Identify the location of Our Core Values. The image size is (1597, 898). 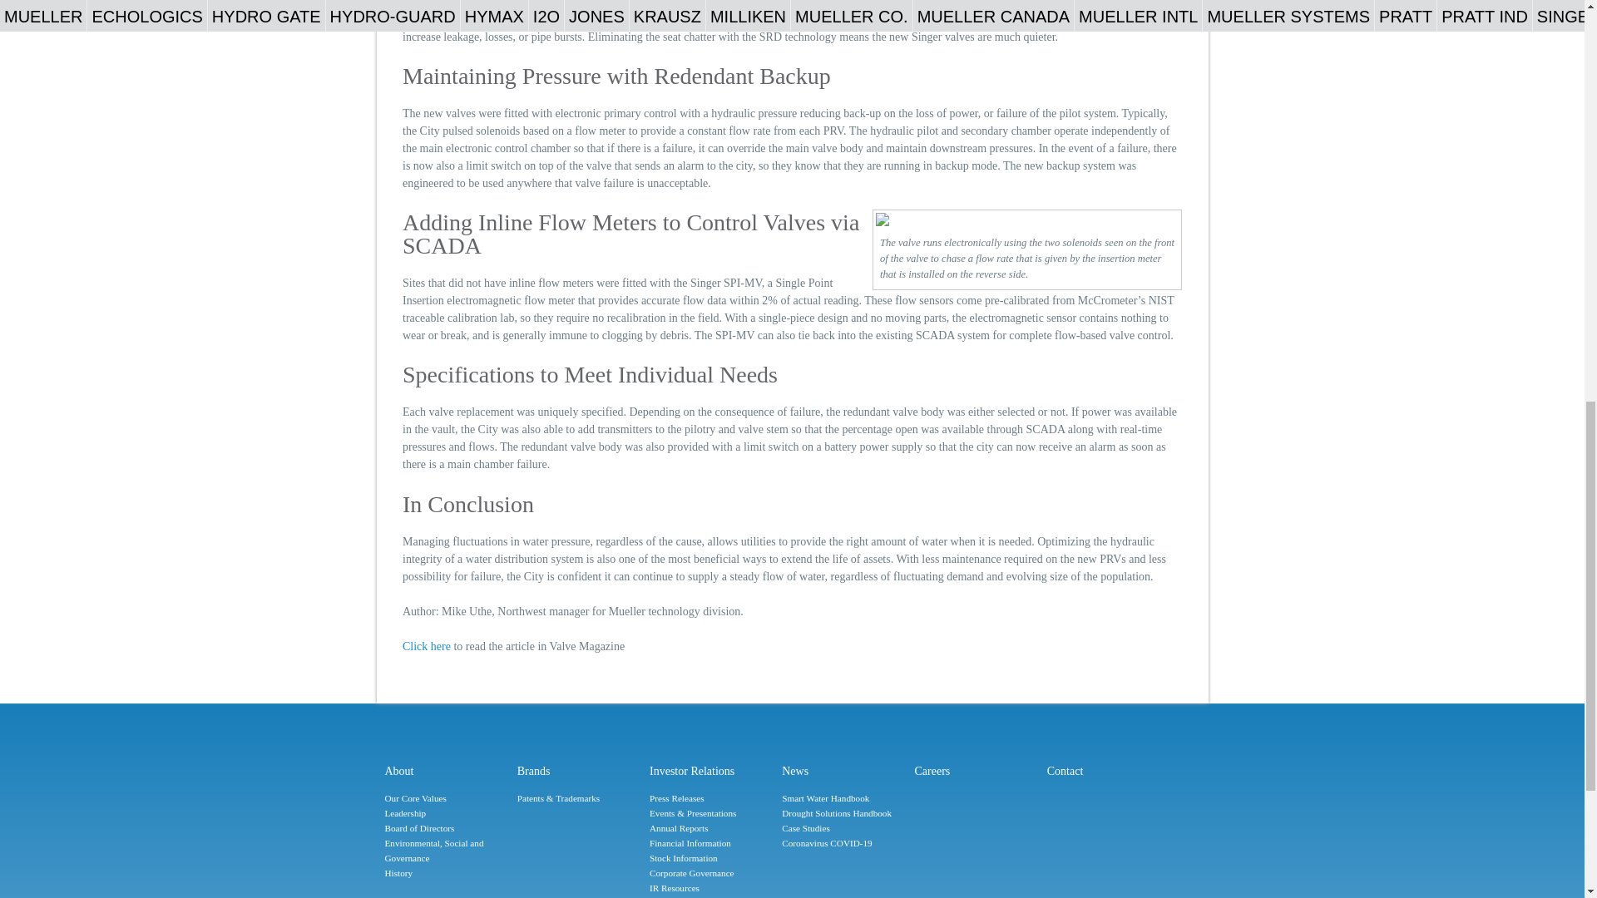
(445, 798).